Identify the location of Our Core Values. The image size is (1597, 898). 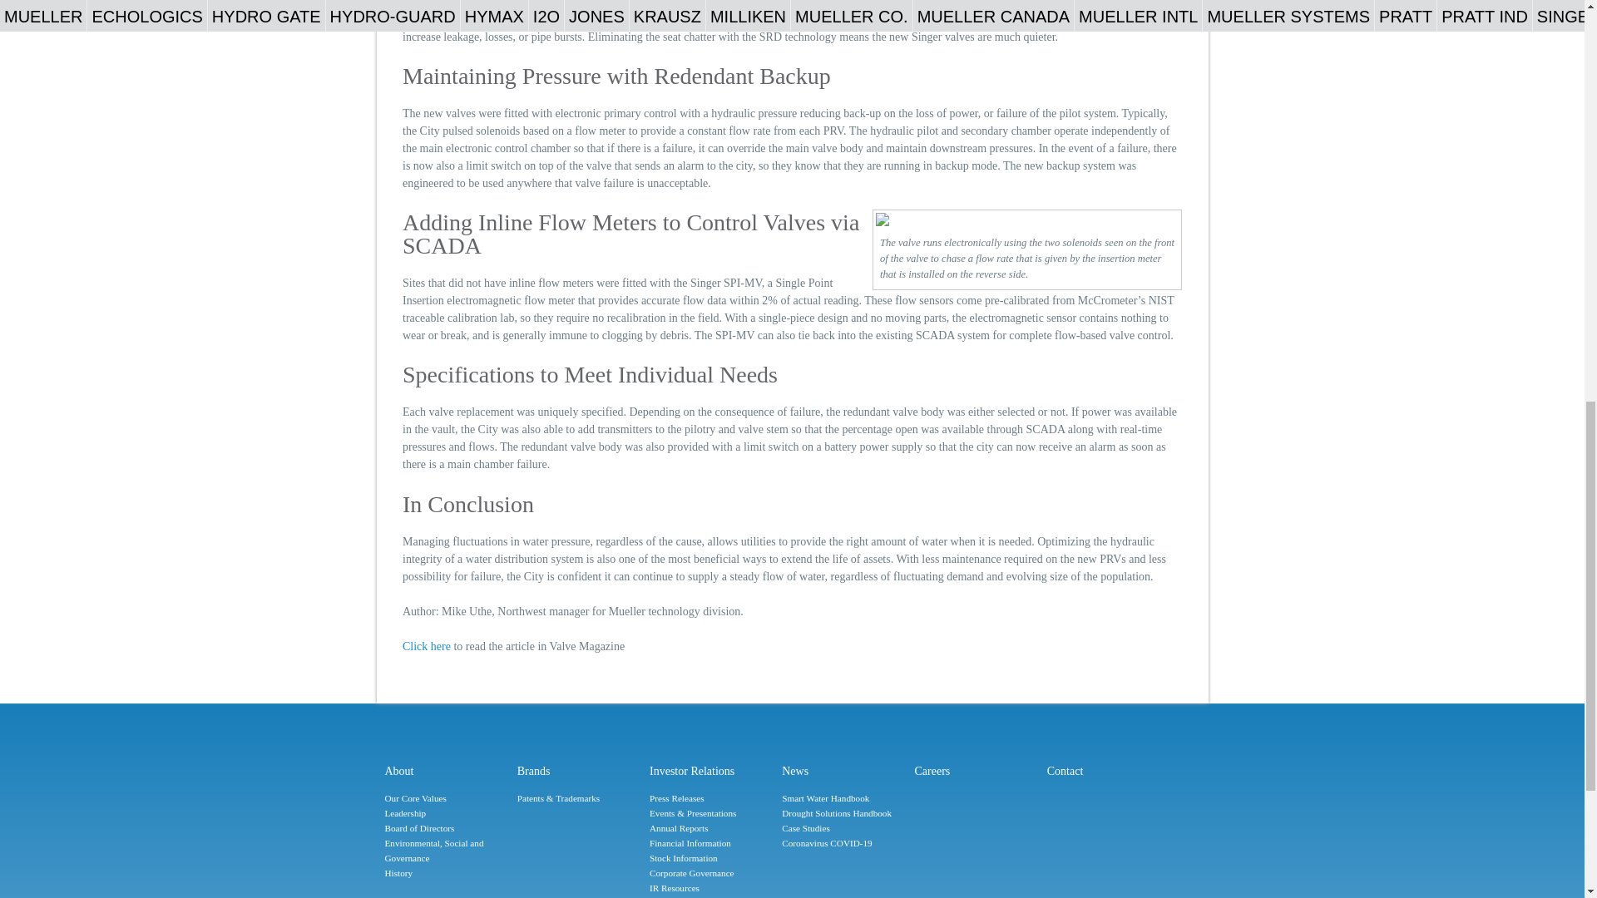
(445, 798).